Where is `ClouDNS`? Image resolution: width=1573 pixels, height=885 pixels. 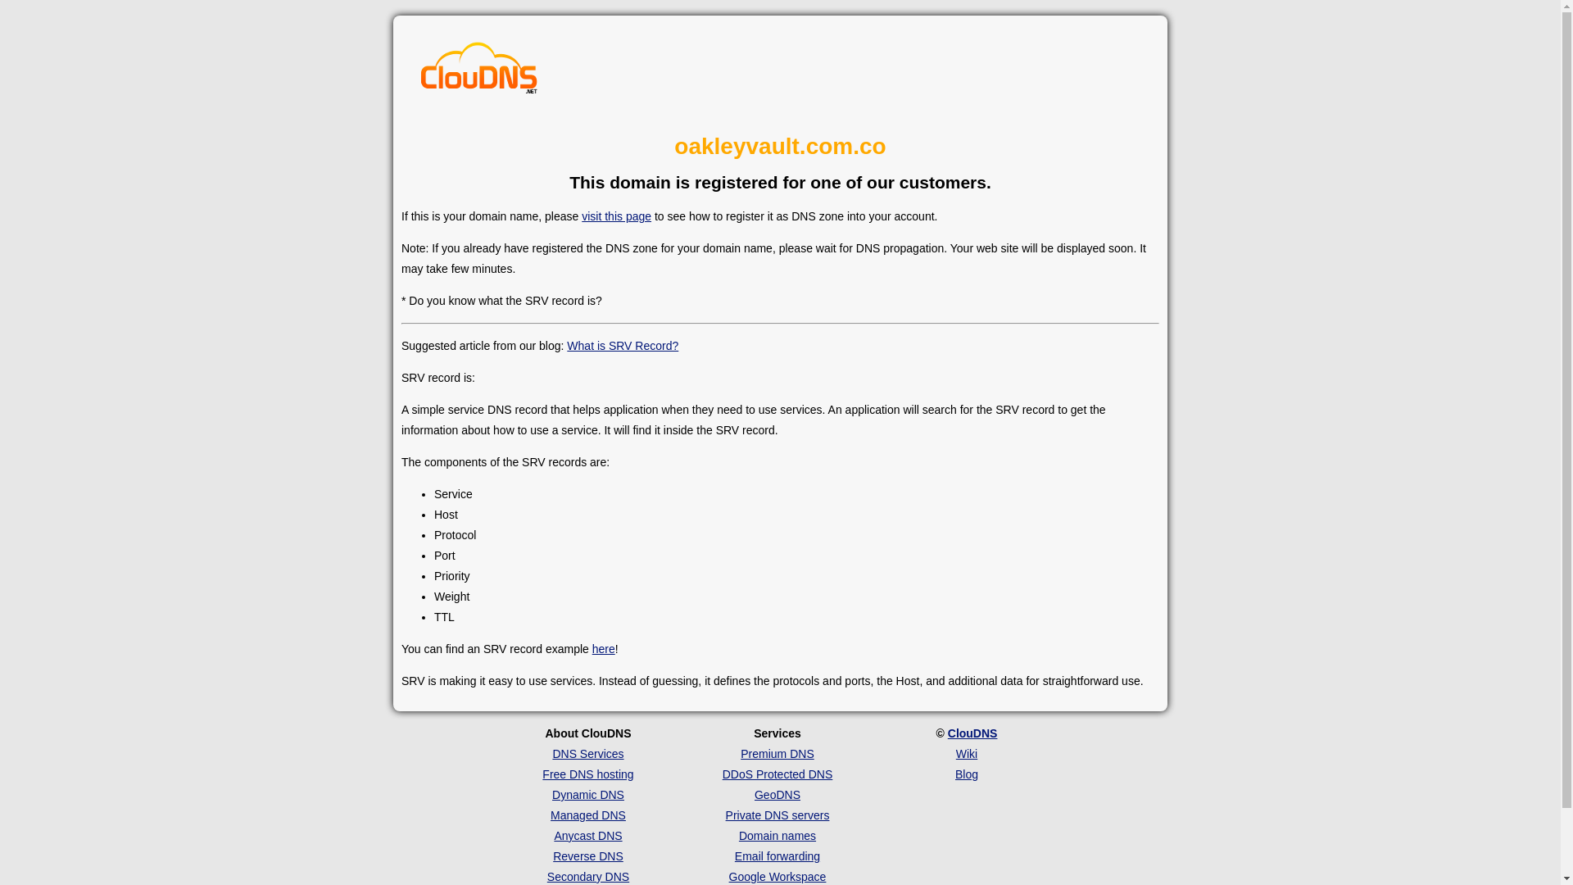
ClouDNS is located at coordinates (972, 733).